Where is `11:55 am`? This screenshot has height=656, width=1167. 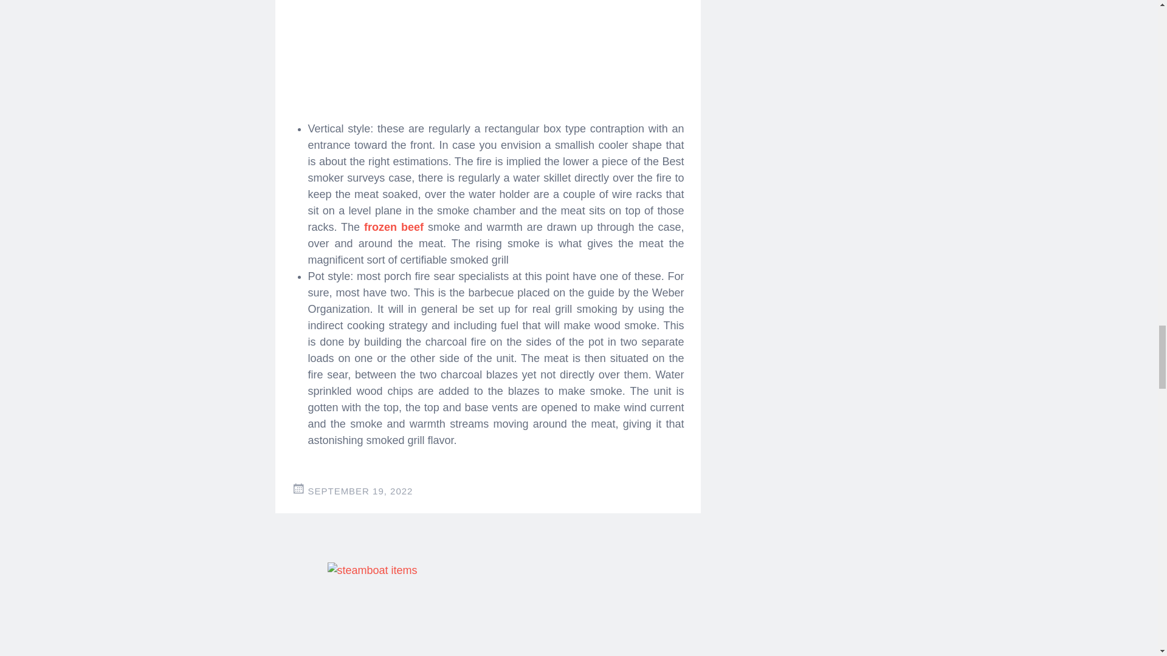 11:55 am is located at coordinates (360, 491).